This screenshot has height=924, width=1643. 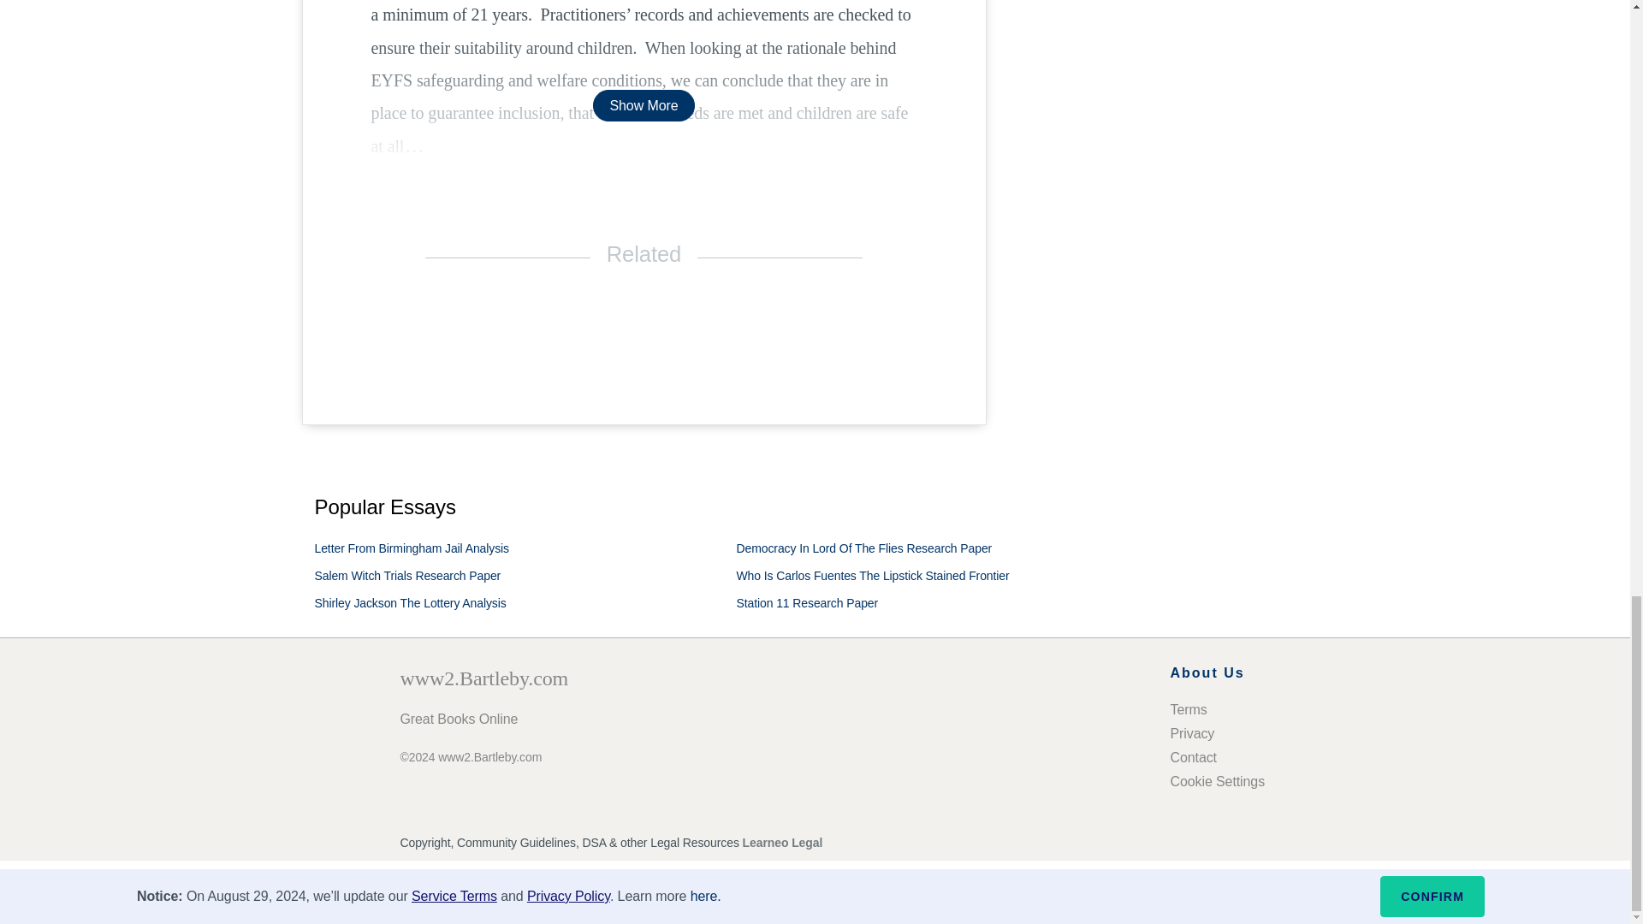 What do you see at coordinates (806, 602) in the screenshot?
I see `Station 11 Research Paper` at bounding box center [806, 602].